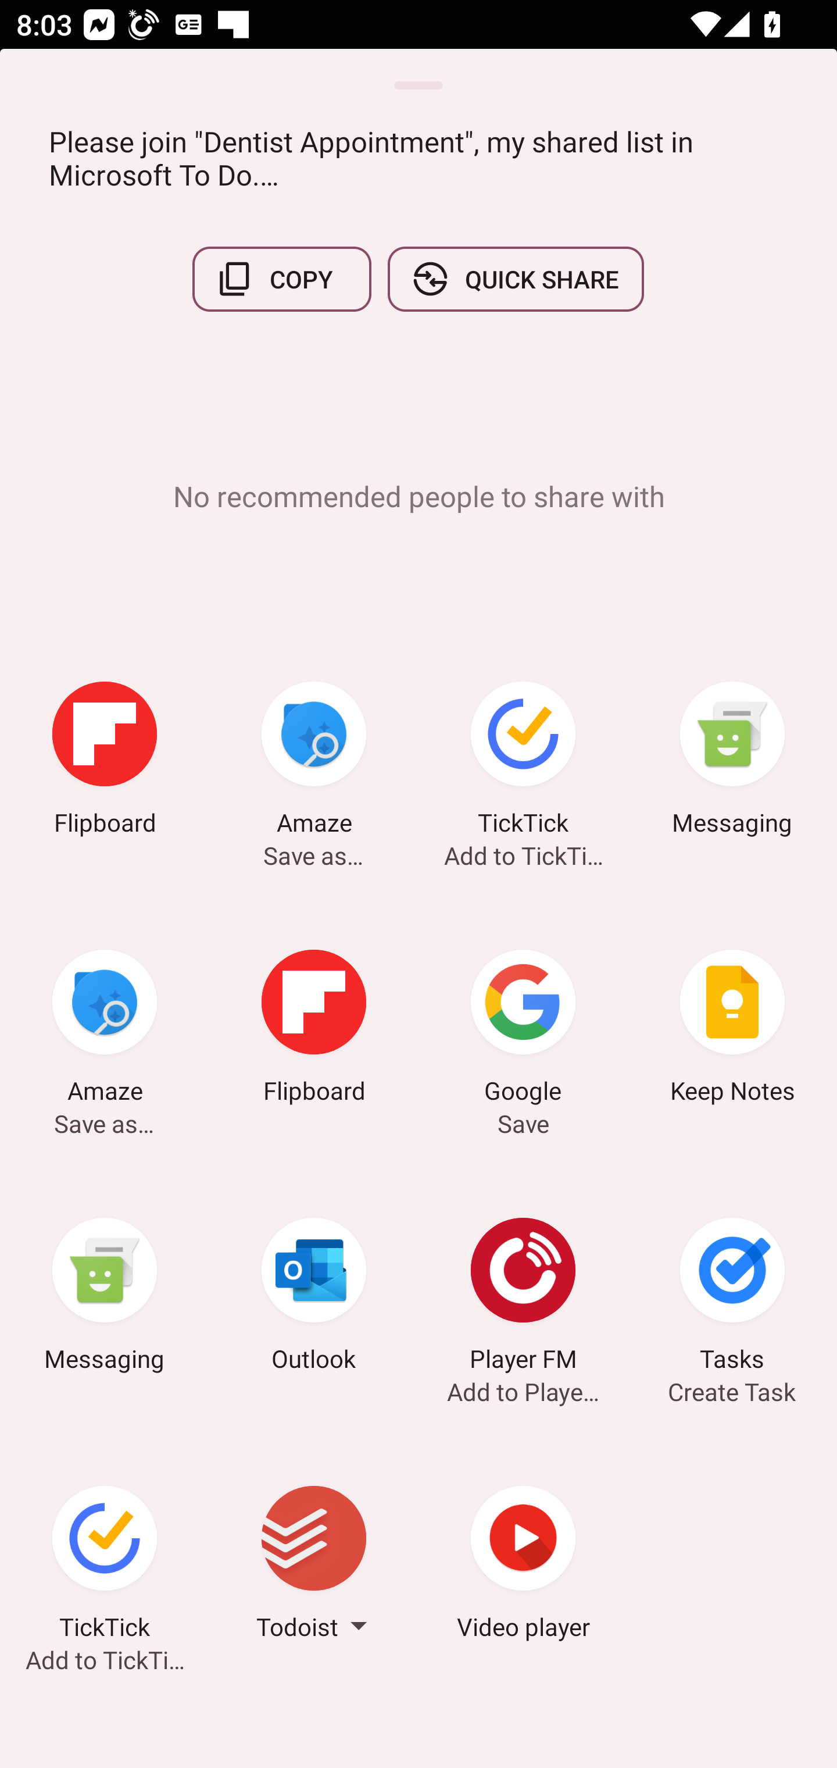  I want to click on TickTick Add to TickTick, so click(523, 762).